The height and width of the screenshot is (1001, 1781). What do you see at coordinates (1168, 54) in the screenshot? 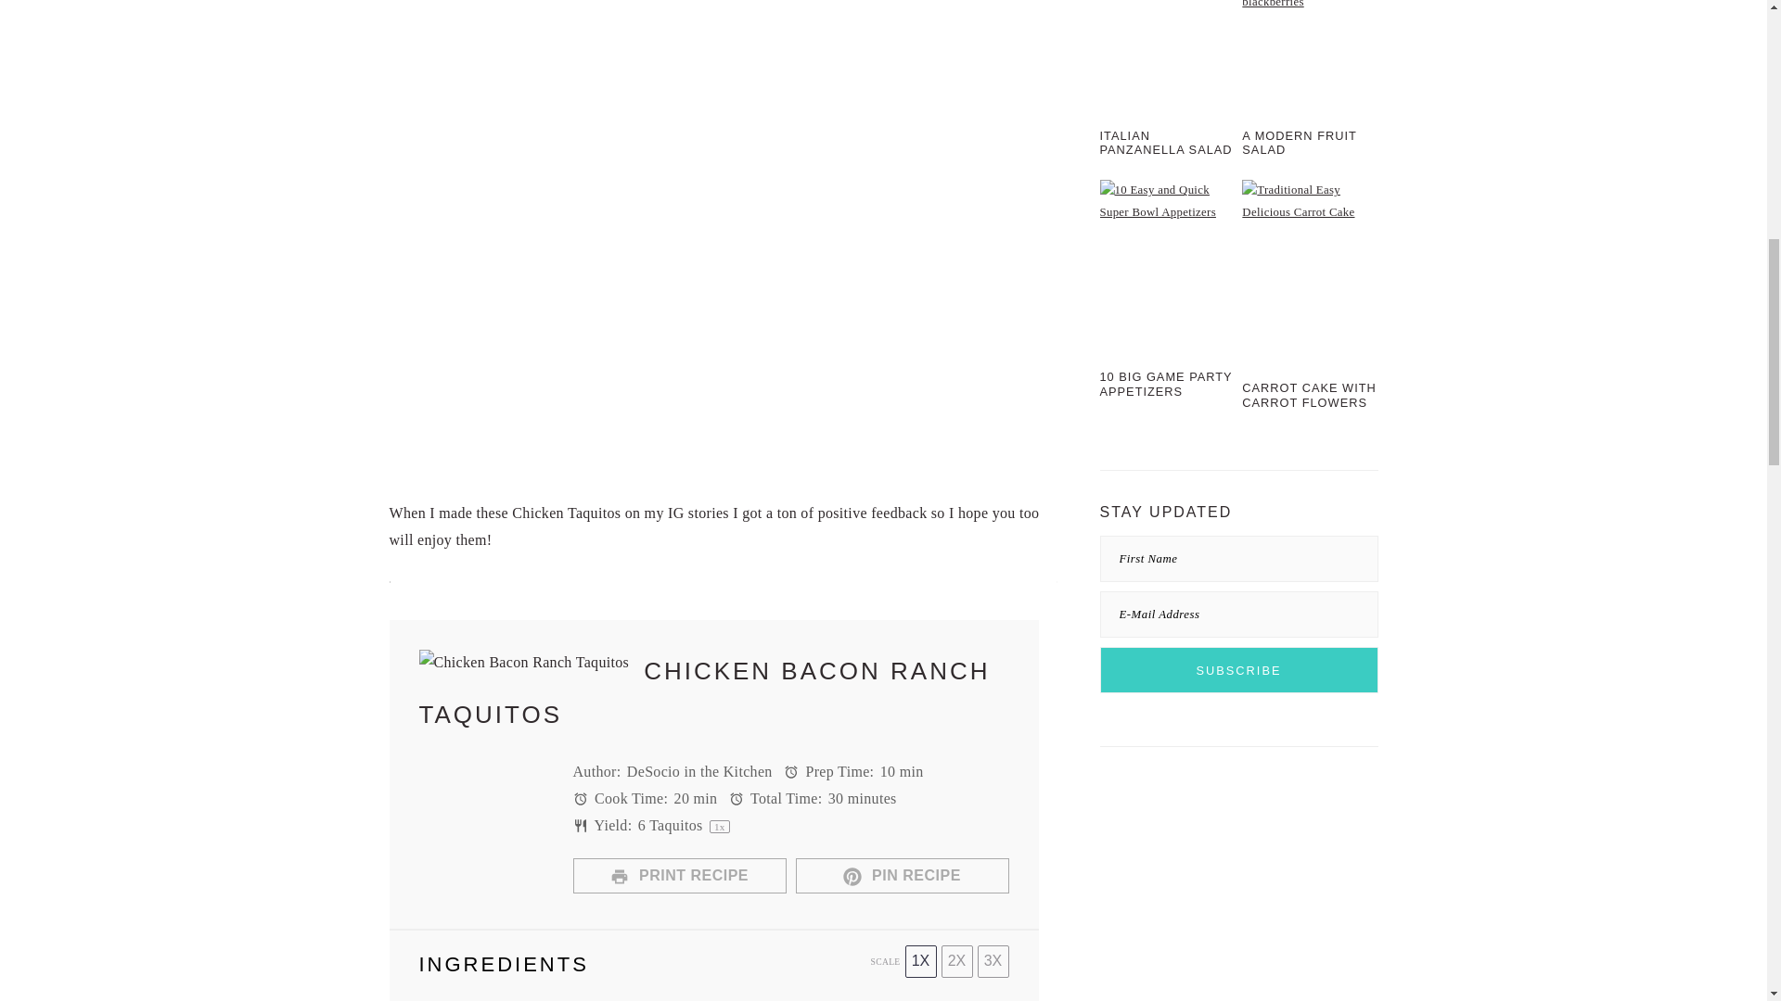
I see `Italian Panzanella Salad` at bounding box center [1168, 54].